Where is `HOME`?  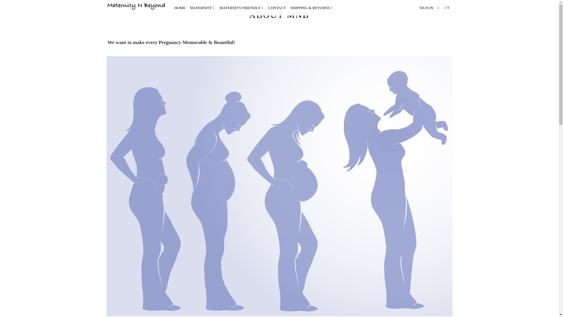 HOME is located at coordinates (179, 8).